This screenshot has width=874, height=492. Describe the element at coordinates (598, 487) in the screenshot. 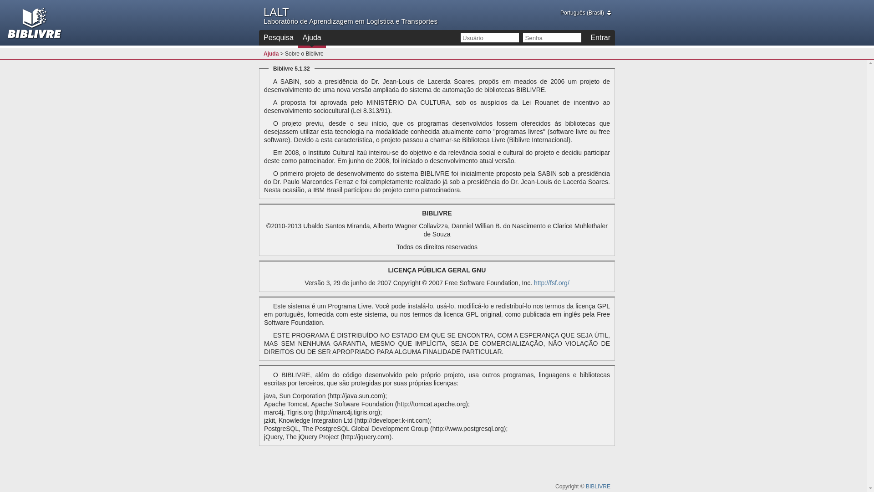

I see `BIBLIVRE` at that location.